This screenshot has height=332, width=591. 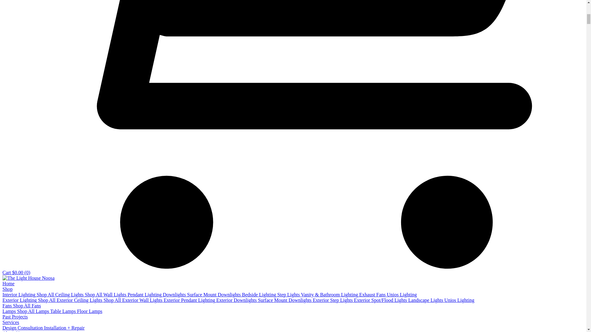 What do you see at coordinates (10, 322) in the screenshot?
I see `Services` at bounding box center [10, 322].